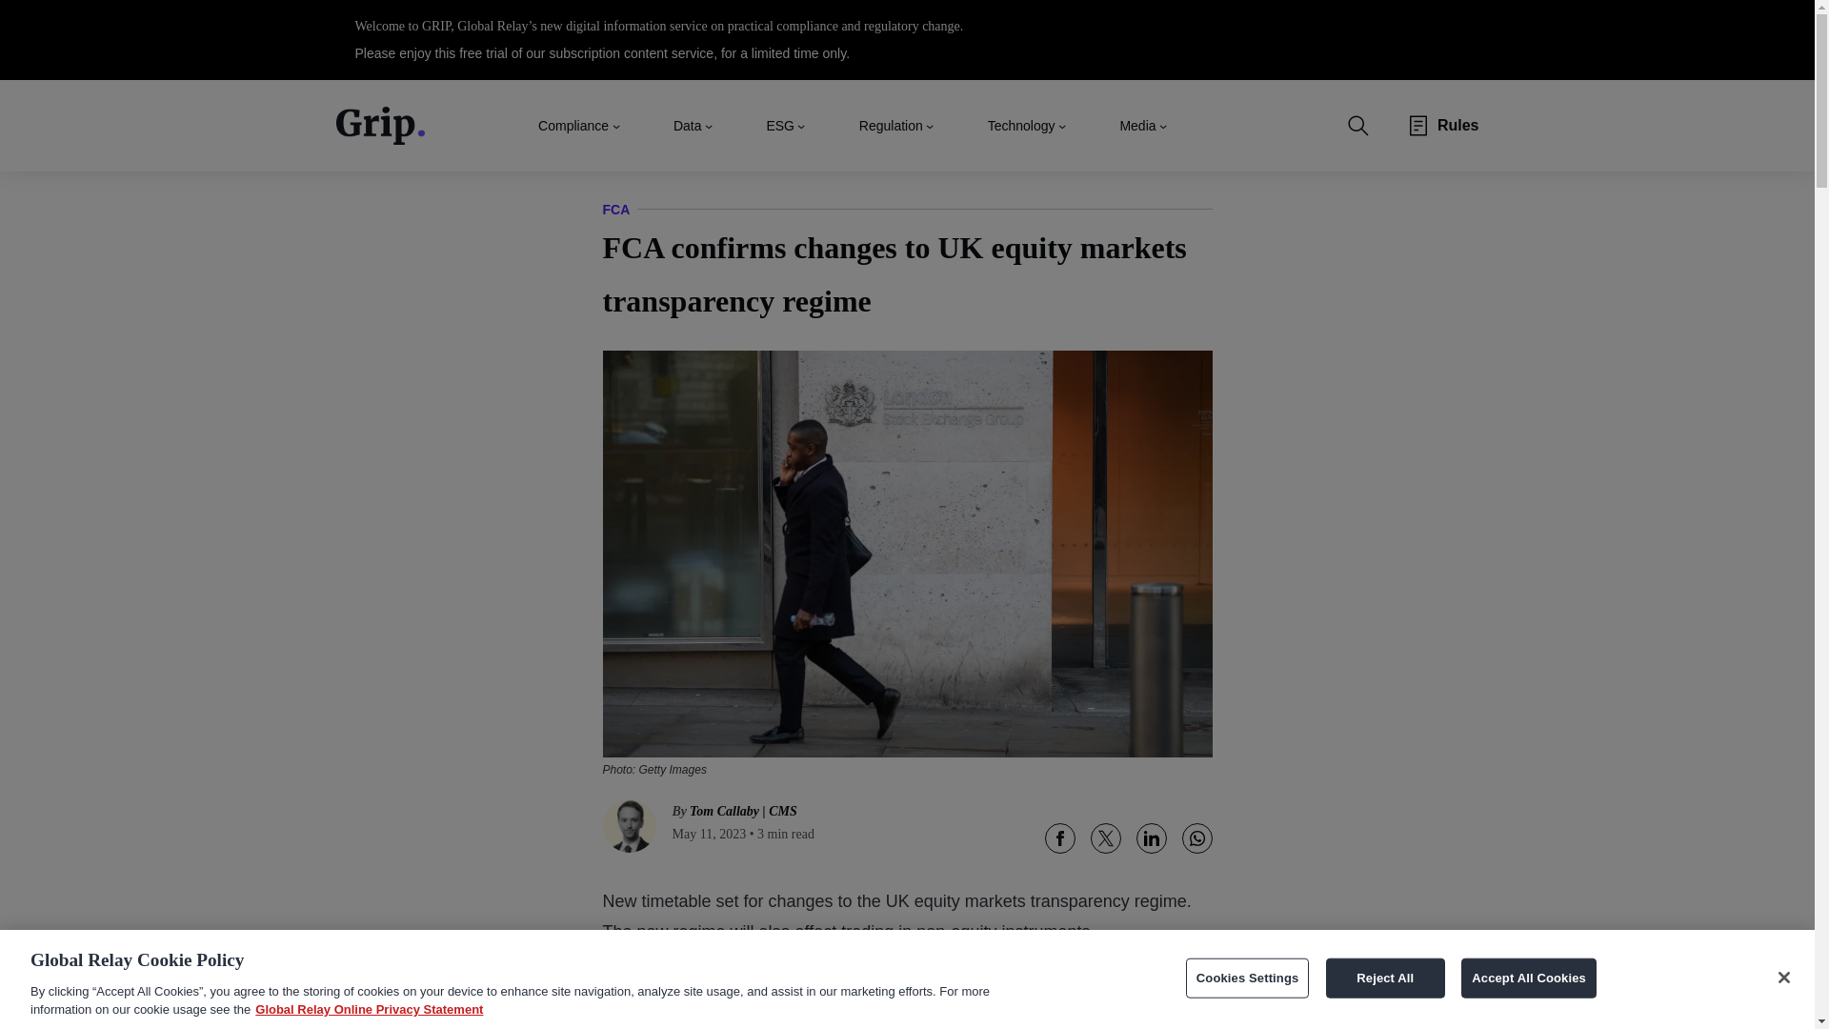 This screenshot has height=1029, width=1829. Describe the element at coordinates (1059, 838) in the screenshot. I see `Click to share on Facebook` at that location.